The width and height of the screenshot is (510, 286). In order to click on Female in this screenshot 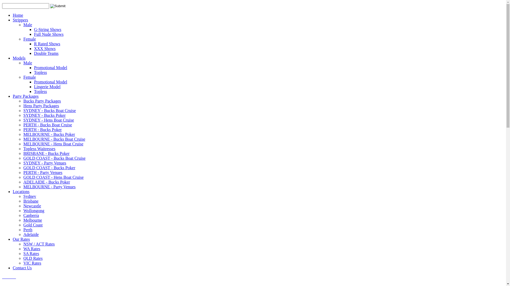, I will do `click(30, 39)`.